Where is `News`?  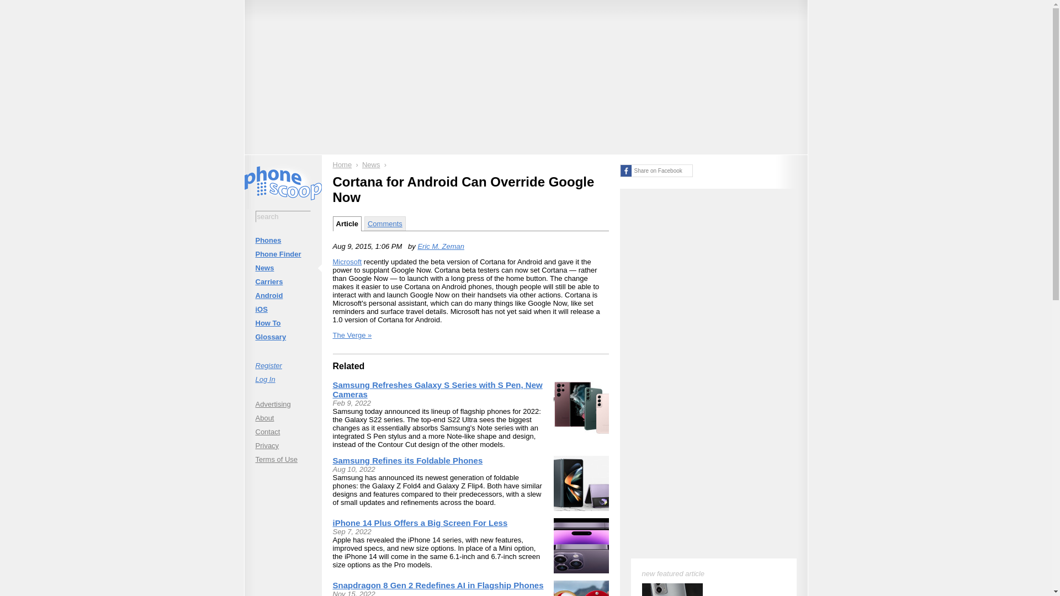
News is located at coordinates (371, 164).